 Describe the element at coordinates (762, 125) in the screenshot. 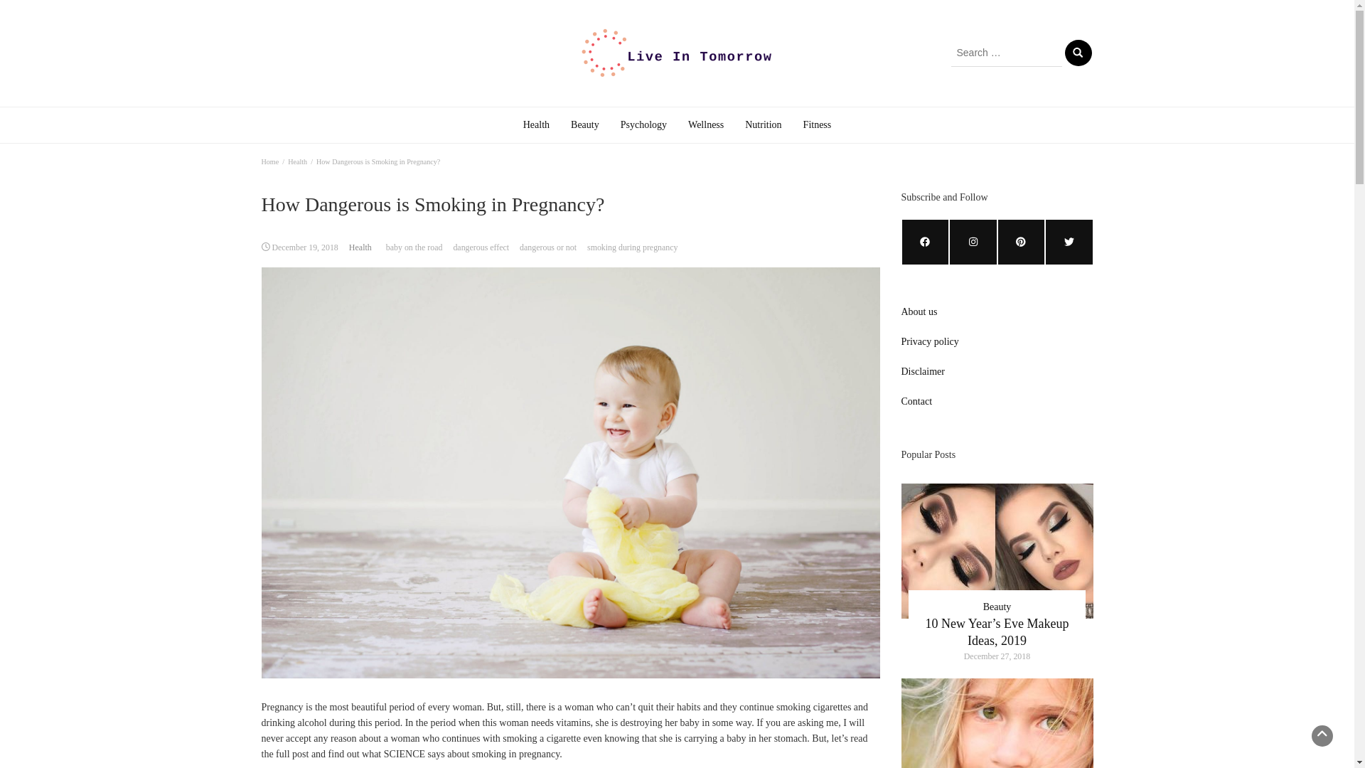

I see `Nutrition` at that location.